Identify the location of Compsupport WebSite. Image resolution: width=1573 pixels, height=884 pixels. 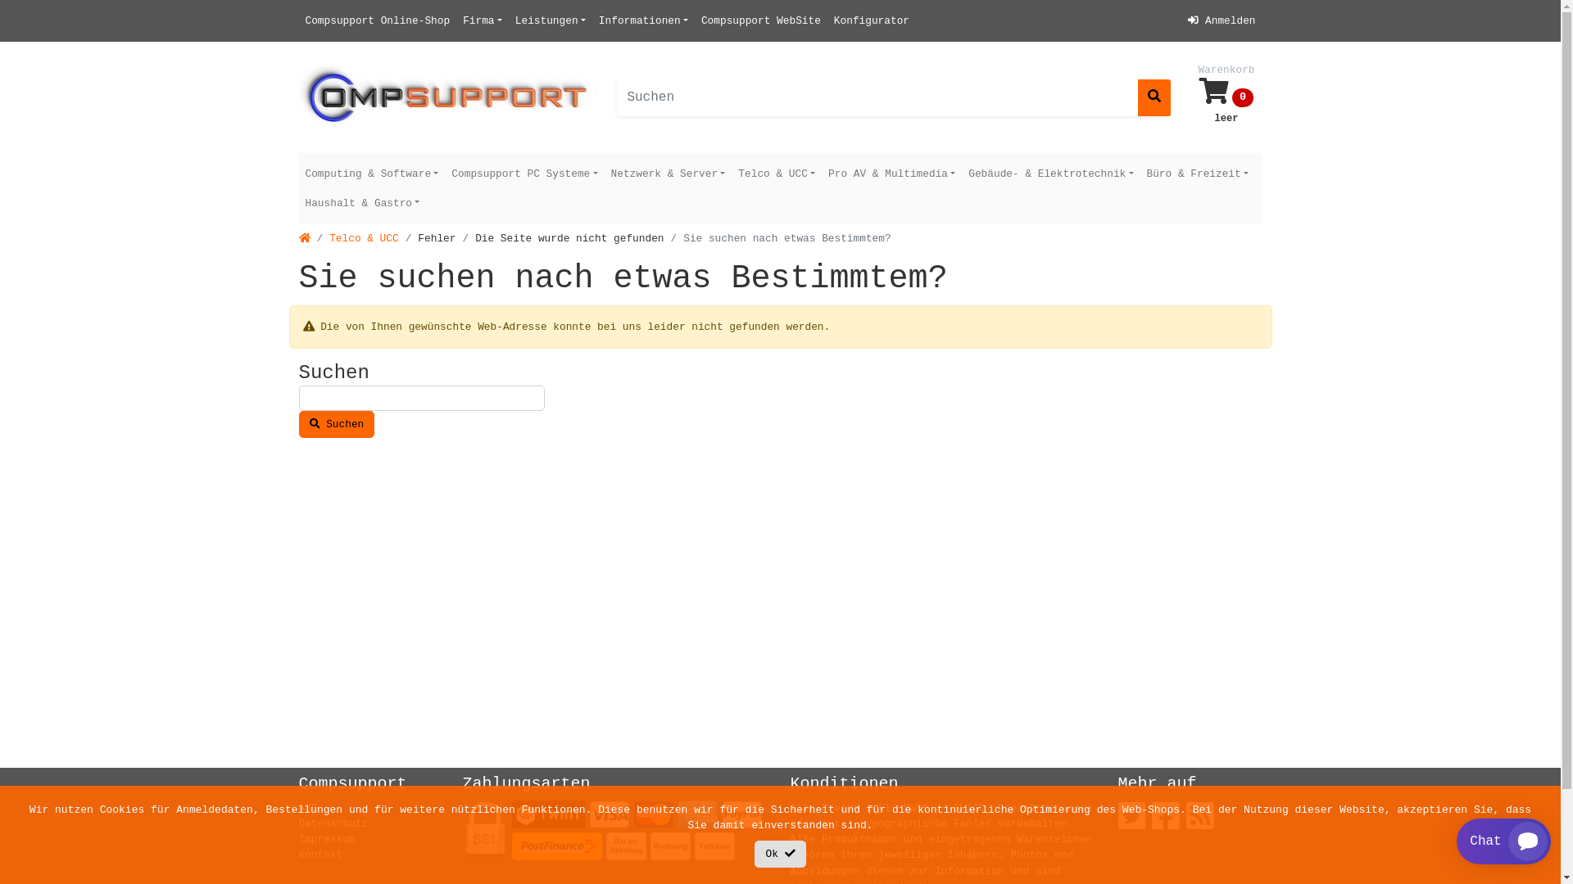
(760, 21).